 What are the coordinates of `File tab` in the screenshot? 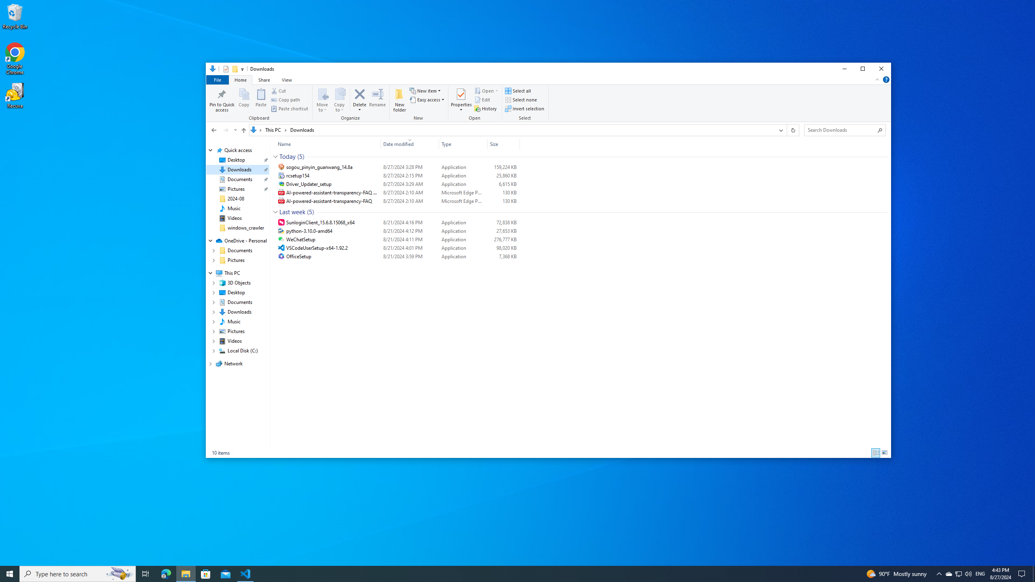 It's located at (217, 79).